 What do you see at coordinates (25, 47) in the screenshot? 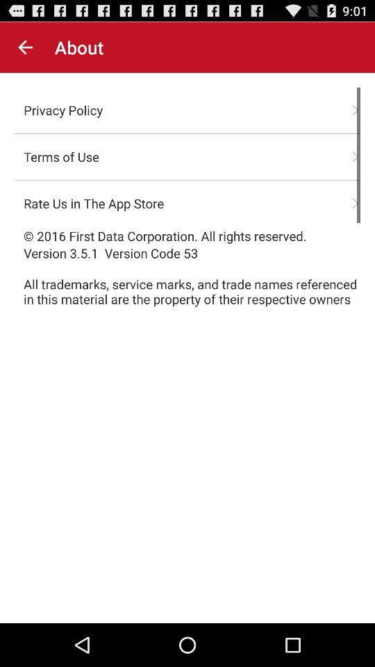
I see `launch the item above privacy policy app` at bounding box center [25, 47].